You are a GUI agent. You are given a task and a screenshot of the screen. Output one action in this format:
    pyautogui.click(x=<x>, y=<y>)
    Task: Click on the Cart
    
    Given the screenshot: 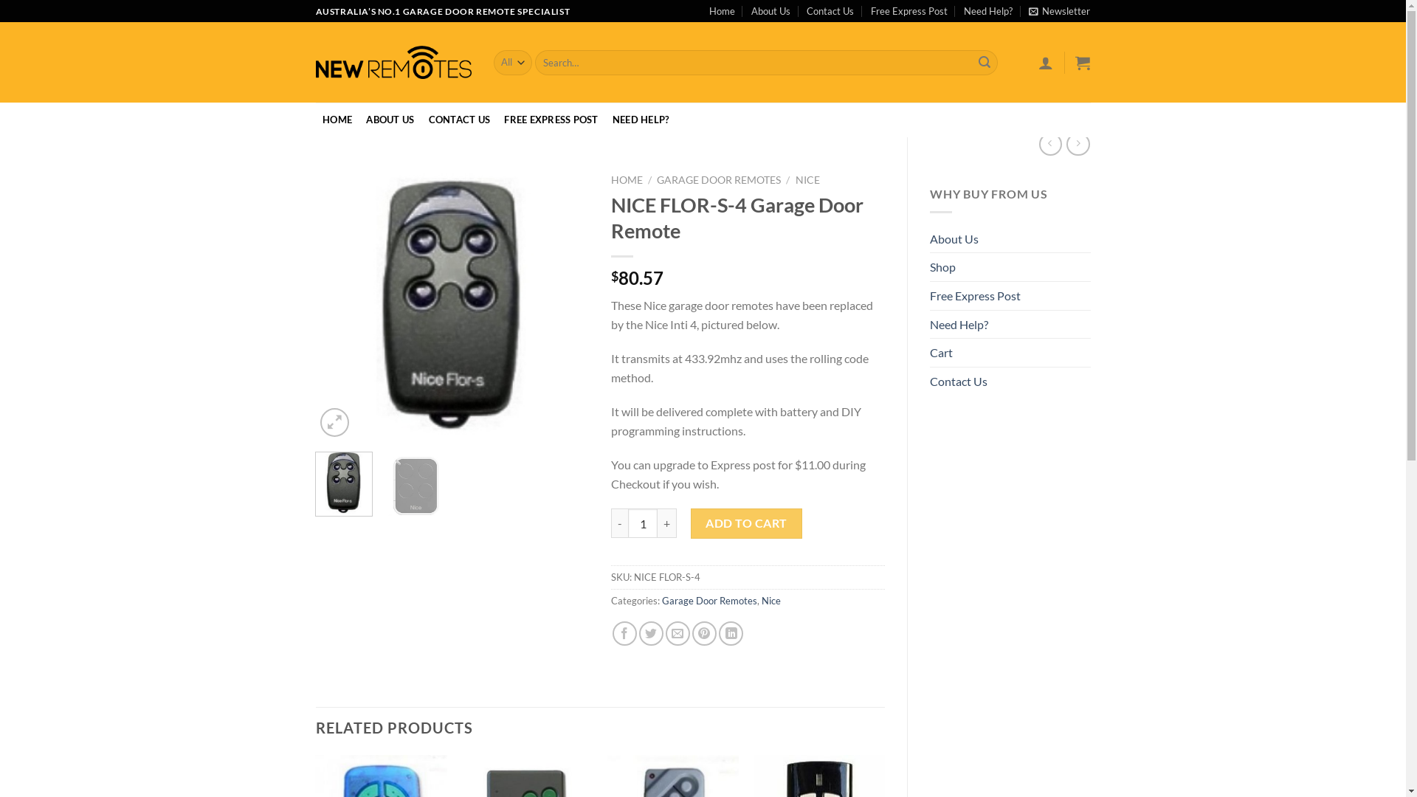 What is the action you would take?
    pyautogui.click(x=942, y=353)
    